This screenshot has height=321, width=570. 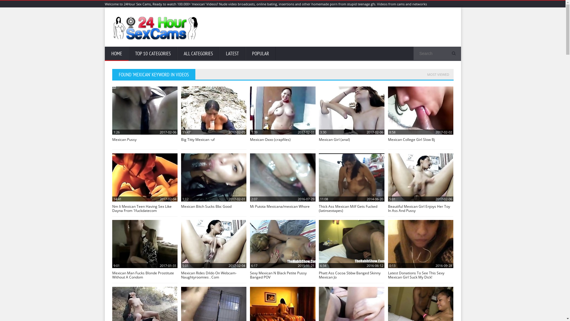 What do you see at coordinates (116, 54) in the screenshot?
I see `HOME` at bounding box center [116, 54].